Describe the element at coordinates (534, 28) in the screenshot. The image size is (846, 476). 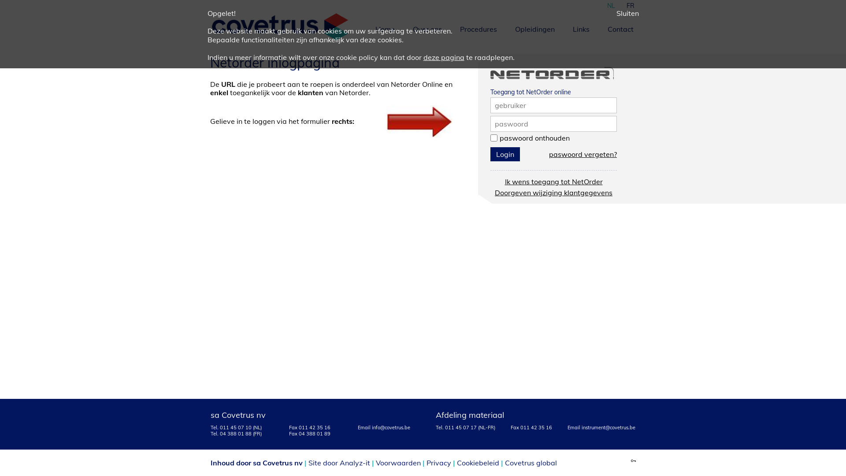
I see `Opleidingen` at that location.